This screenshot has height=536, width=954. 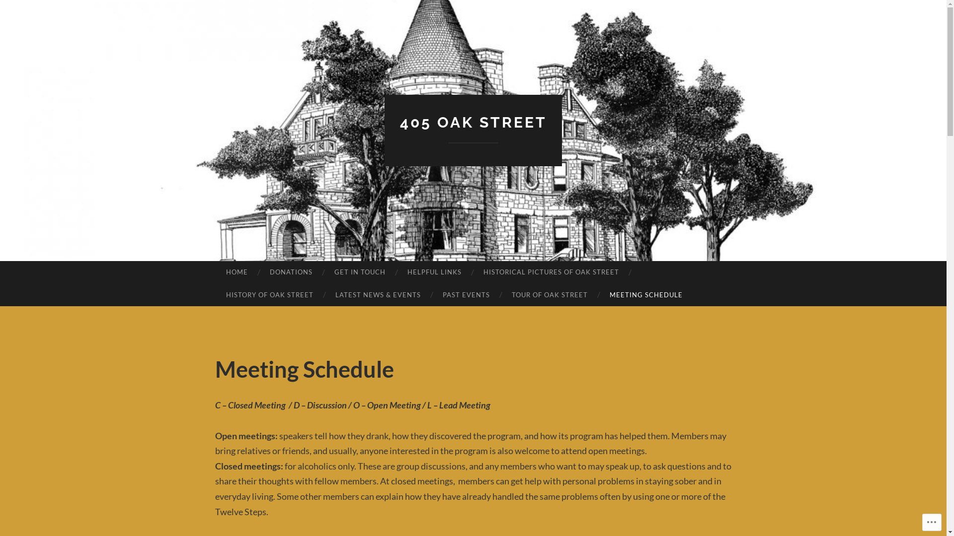 I want to click on HISTORY OF OAK STREET, so click(x=269, y=295).